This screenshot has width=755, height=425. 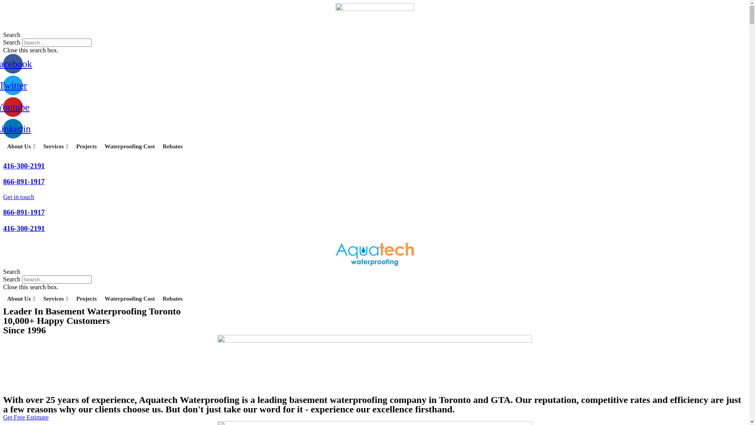 What do you see at coordinates (24, 228) in the screenshot?
I see `416-300-2191` at bounding box center [24, 228].